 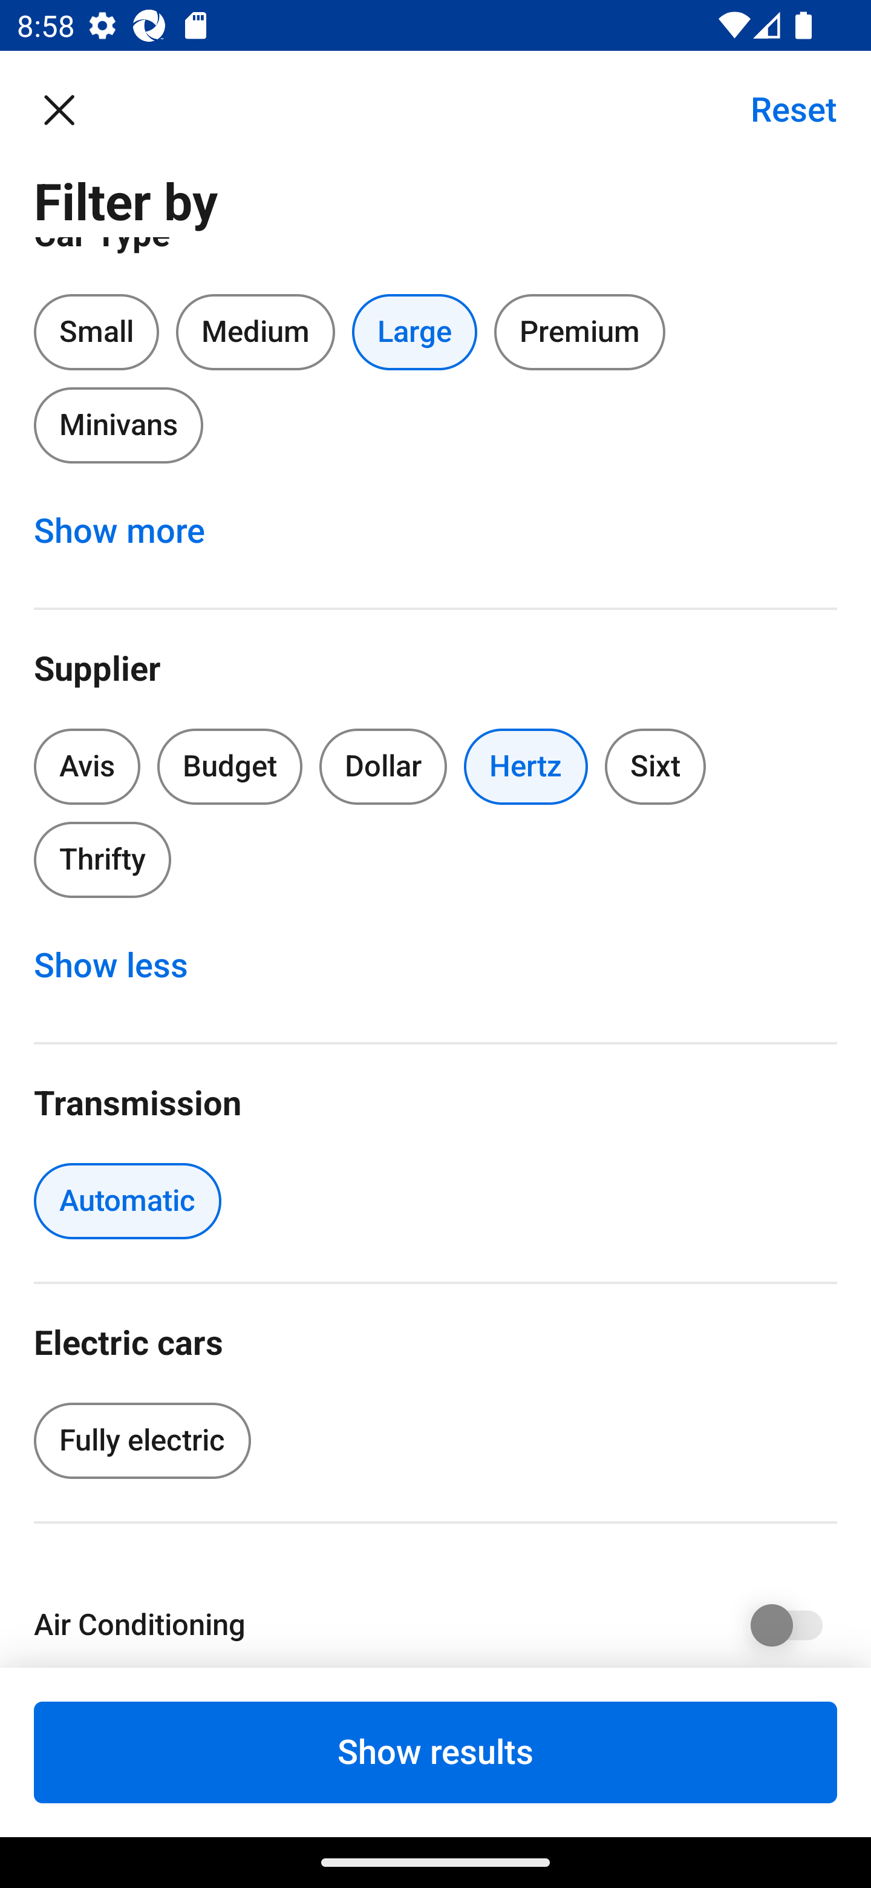 I want to click on Air Conditioning, so click(x=435, y=1621).